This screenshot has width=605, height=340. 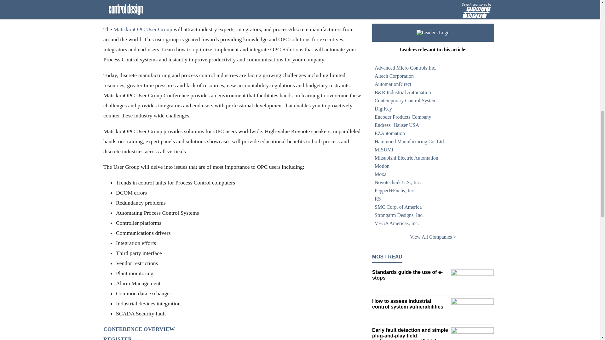 I want to click on UAO favors IEC 61499 over IEC 61131, so click(x=410, y=4).